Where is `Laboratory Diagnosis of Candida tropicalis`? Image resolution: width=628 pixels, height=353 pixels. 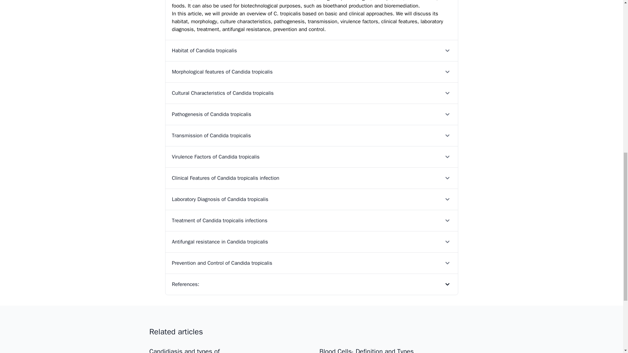
Laboratory Diagnosis of Candida tropicalis is located at coordinates (311, 199).